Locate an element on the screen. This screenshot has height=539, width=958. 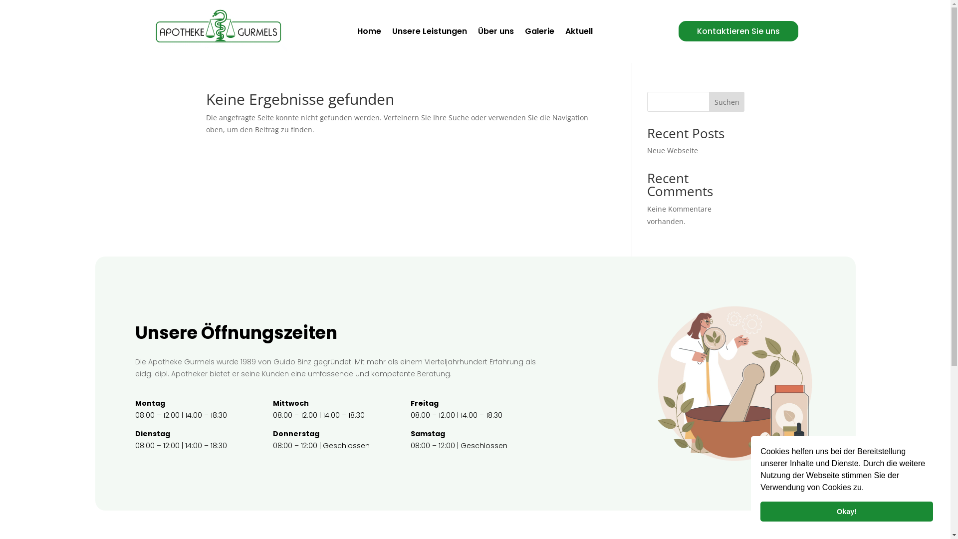
Apotheke_NeuesLogoNormal is located at coordinates (220, 55).